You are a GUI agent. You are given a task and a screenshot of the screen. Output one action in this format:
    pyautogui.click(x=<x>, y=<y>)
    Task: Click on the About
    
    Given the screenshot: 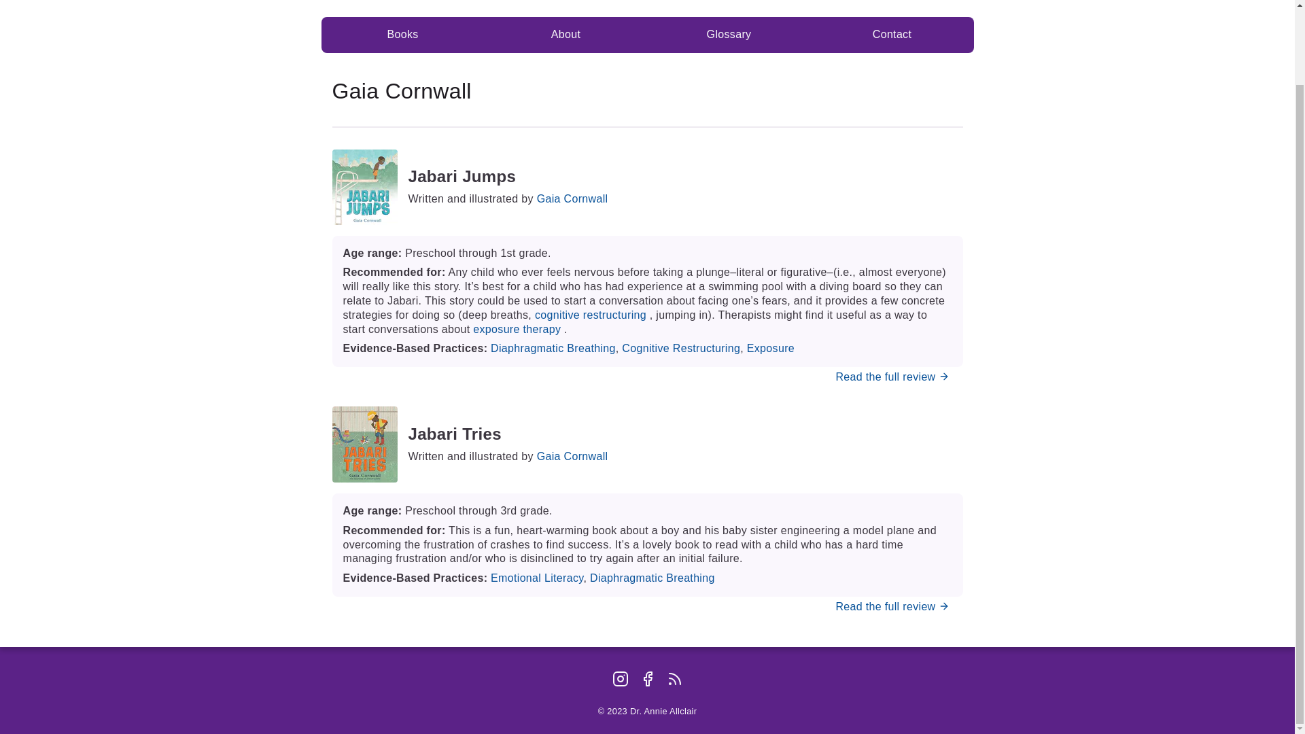 What is the action you would take?
    pyautogui.click(x=565, y=34)
    